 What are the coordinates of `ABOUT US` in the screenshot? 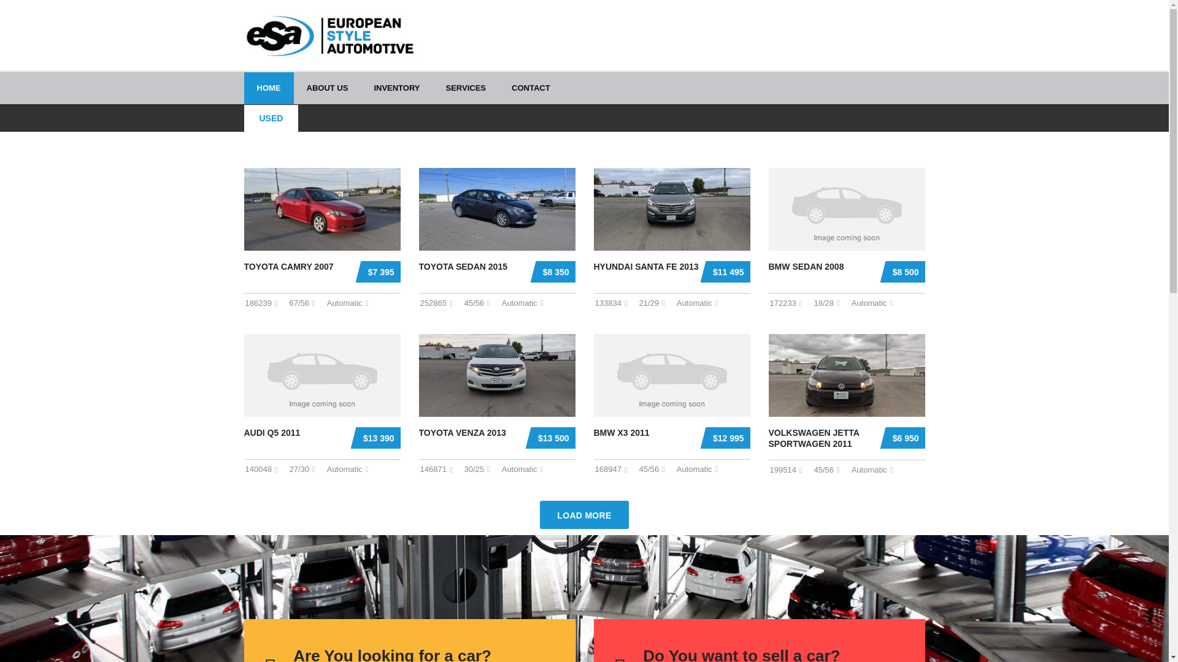 It's located at (530, 88).